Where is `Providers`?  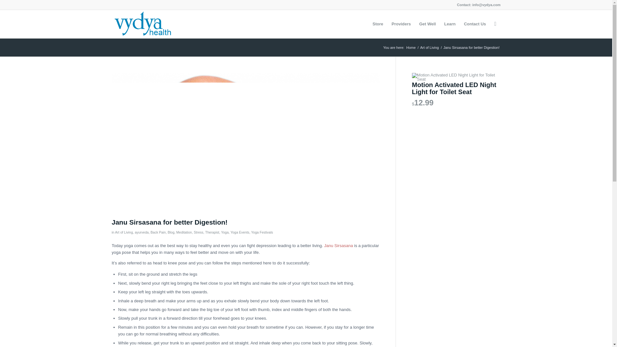 Providers is located at coordinates (401, 24).